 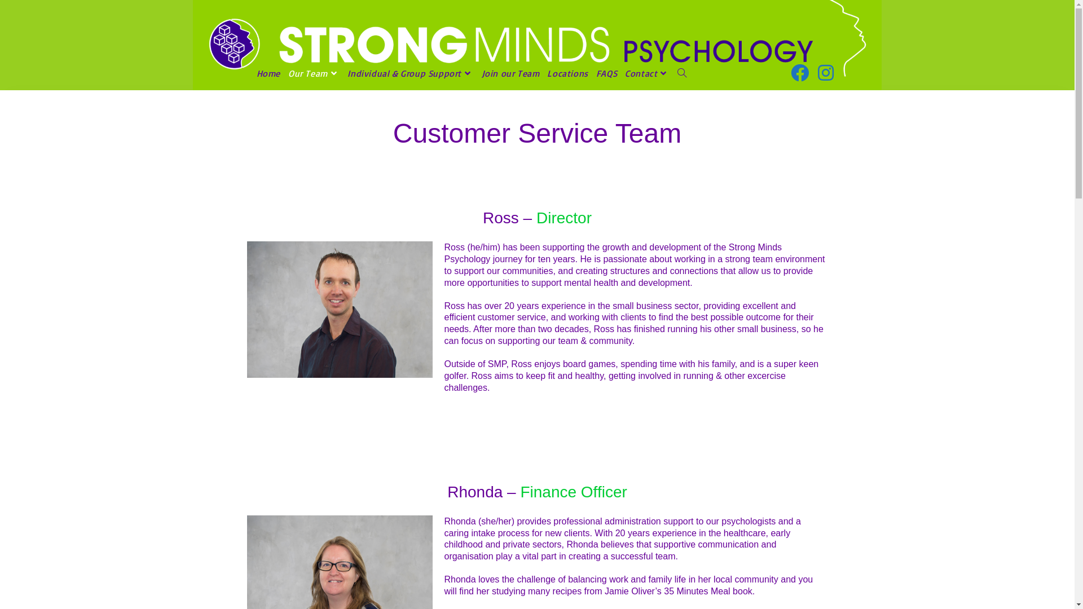 I want to click on We are LGBTQIA+ Allies, so click(x=363, y=328).